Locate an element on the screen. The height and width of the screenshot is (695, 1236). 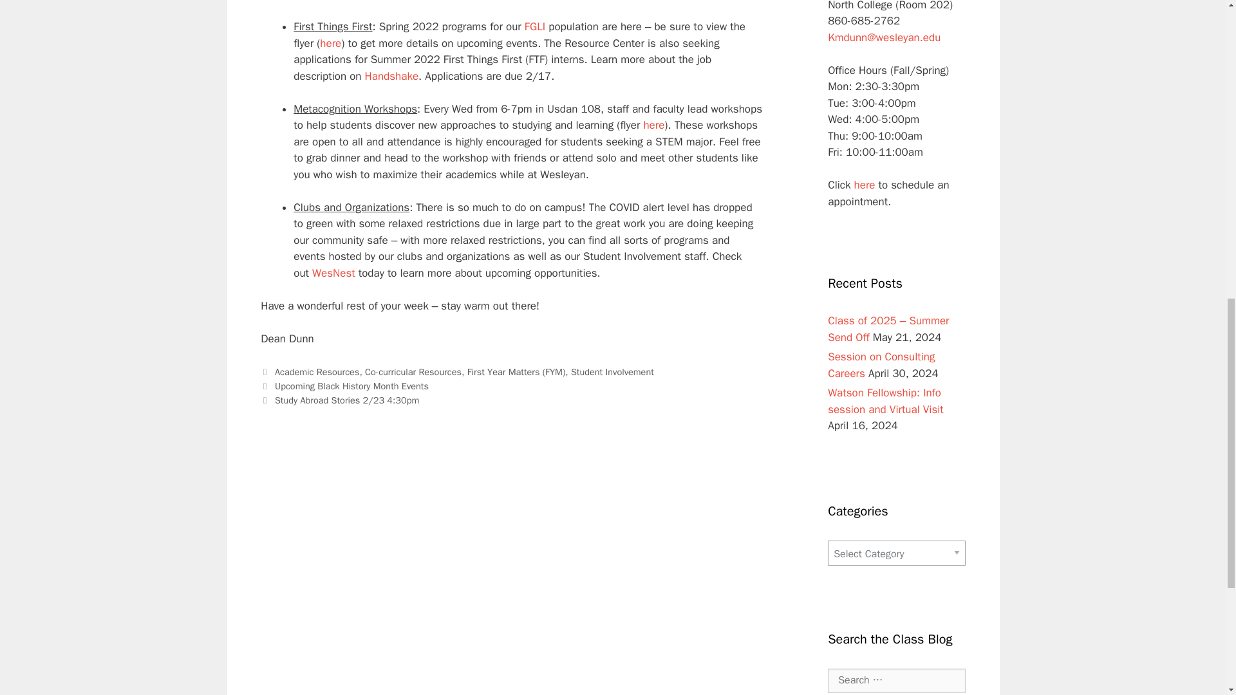
Upcoming Black History Month Events is located at coordinates (351, 386).